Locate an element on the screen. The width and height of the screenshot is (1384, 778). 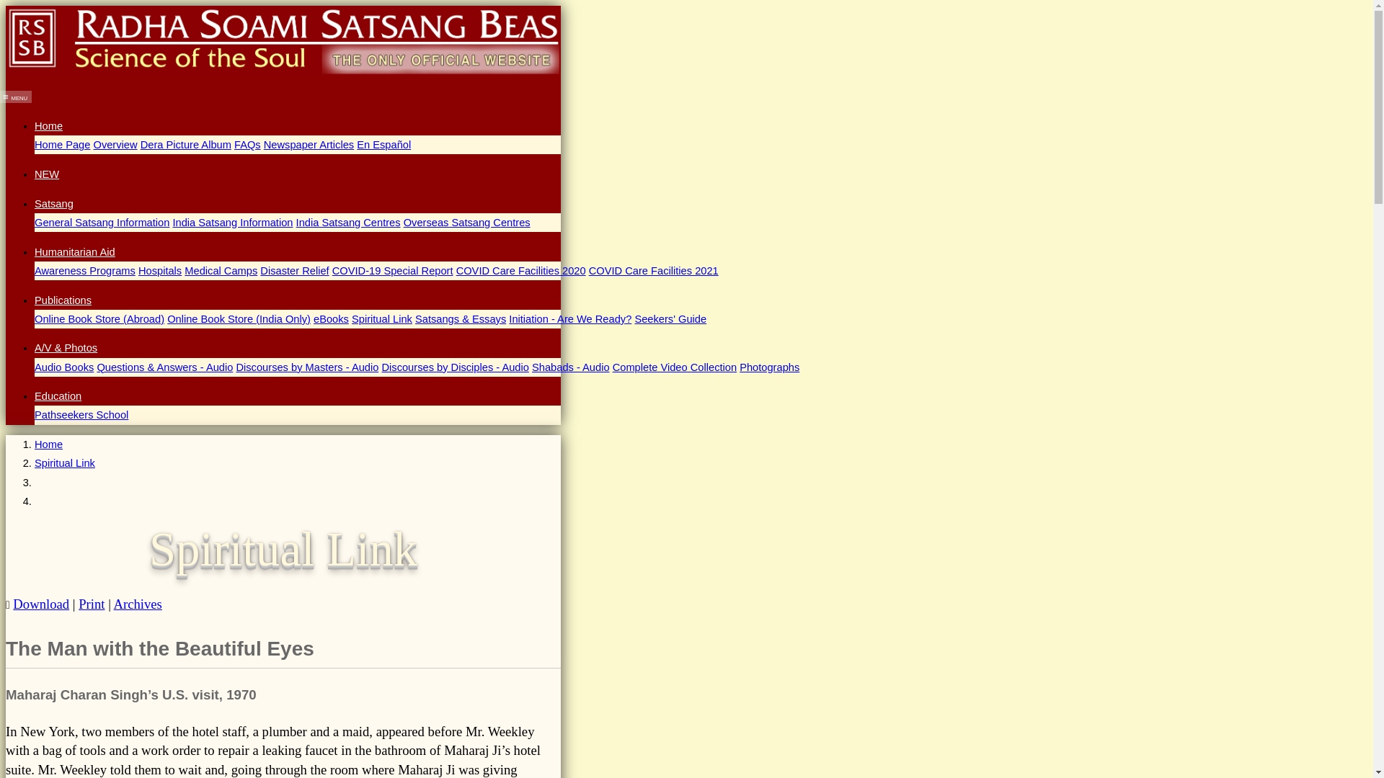
Overseas Satsang Centres is located at coordinates (467, 223).